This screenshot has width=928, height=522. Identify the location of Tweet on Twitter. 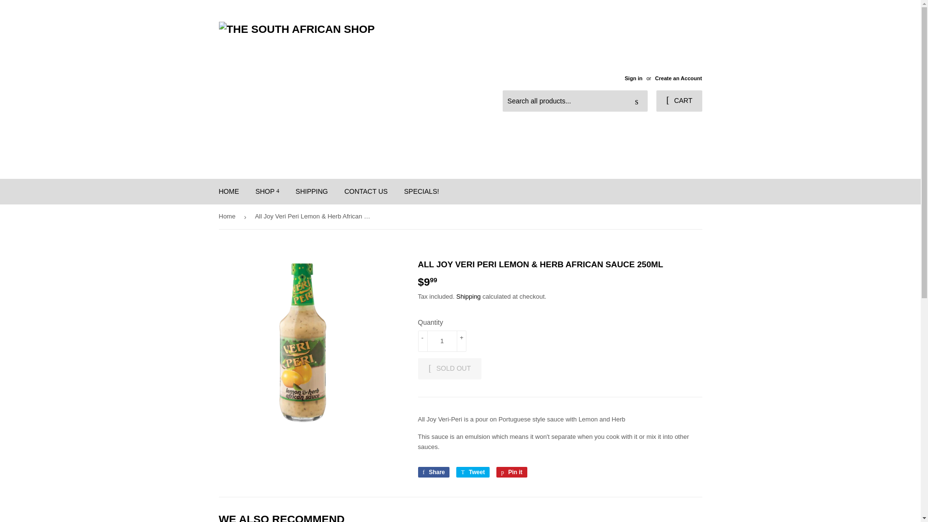
(473, 472).